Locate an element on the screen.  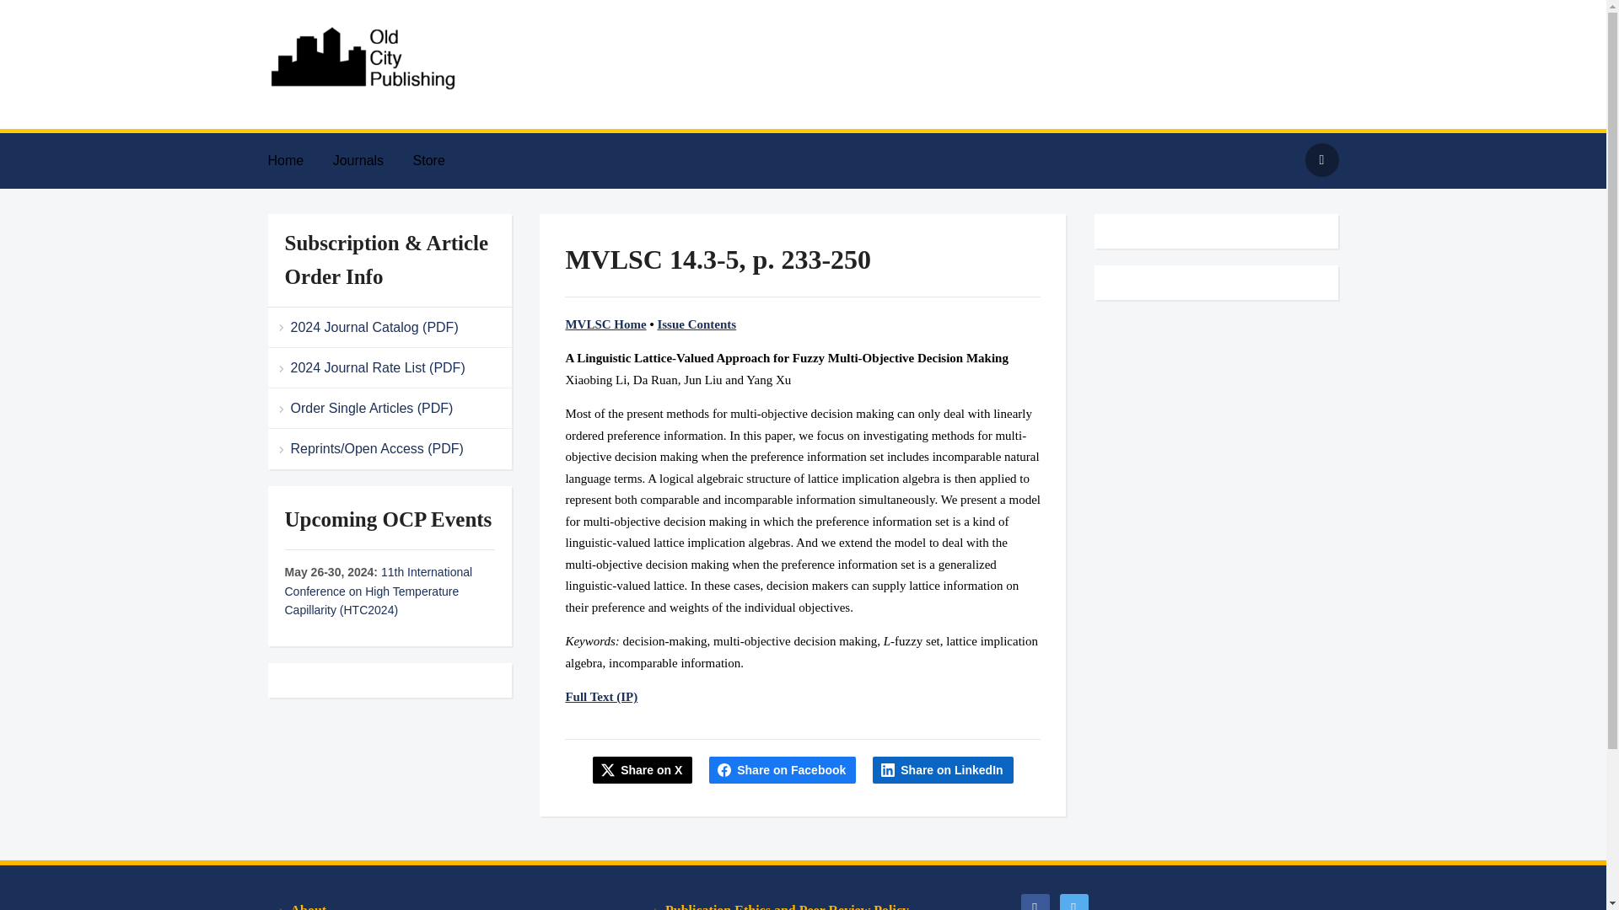
Publication Ethics and Peer Review Policy is located at coordinates (803, 900).